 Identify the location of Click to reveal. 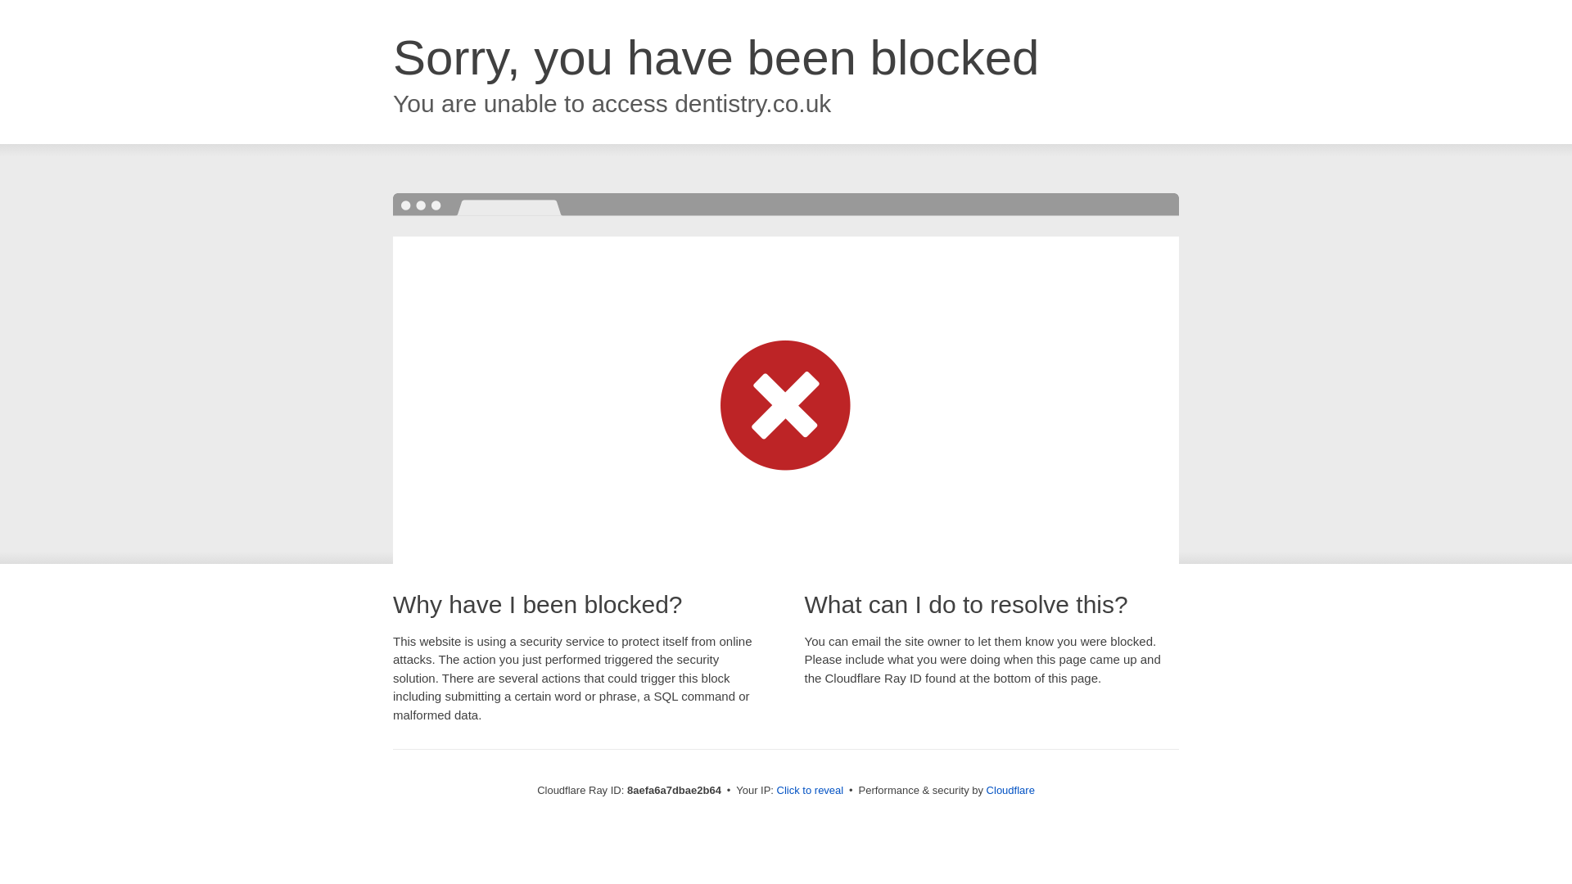
(811, 791).